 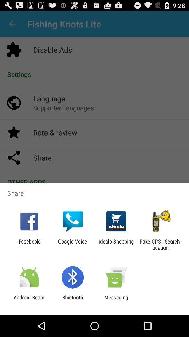 I want to click on launch item next to the google voice item, so click(x=116, y=244).